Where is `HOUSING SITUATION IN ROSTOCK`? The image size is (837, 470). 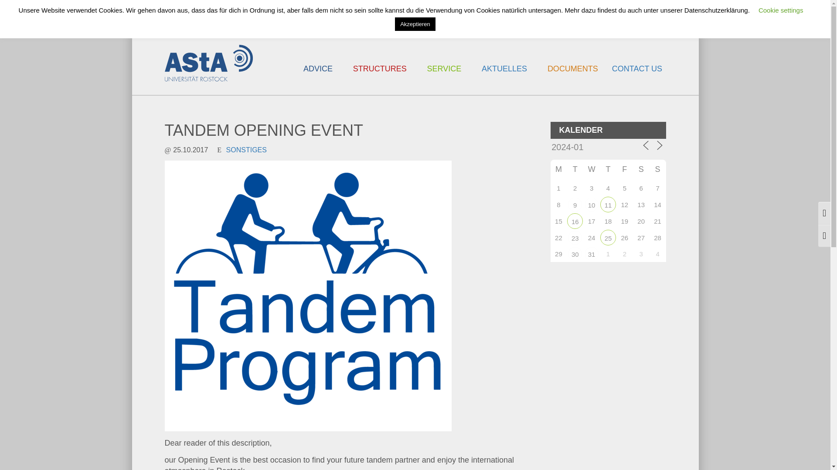 HOUSING SITUATION IN ROSTOCK is located at coordinates (478, 16).